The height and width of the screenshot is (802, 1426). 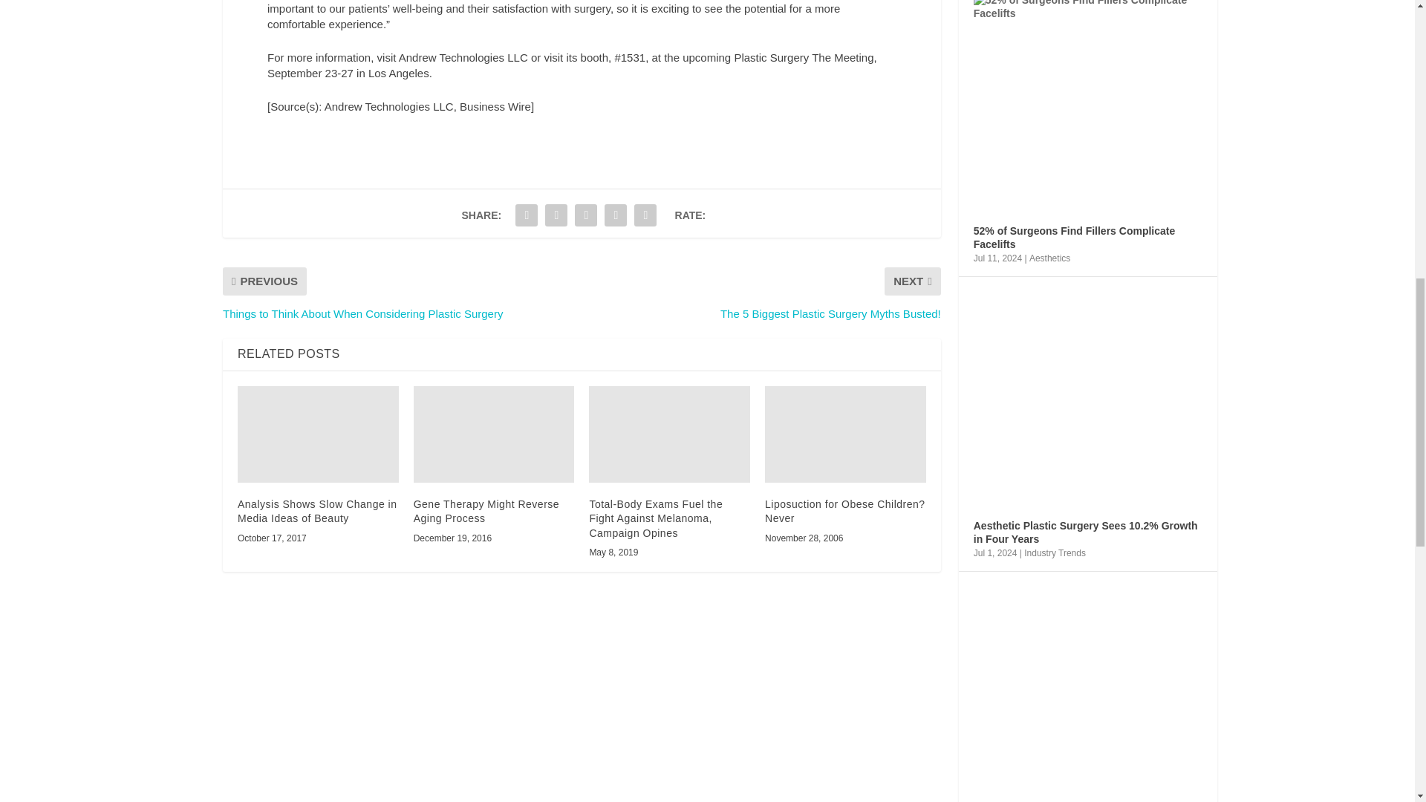 I want to click on Gene Therapy Might Reverse Aging Process, so click(x=486, y=511).